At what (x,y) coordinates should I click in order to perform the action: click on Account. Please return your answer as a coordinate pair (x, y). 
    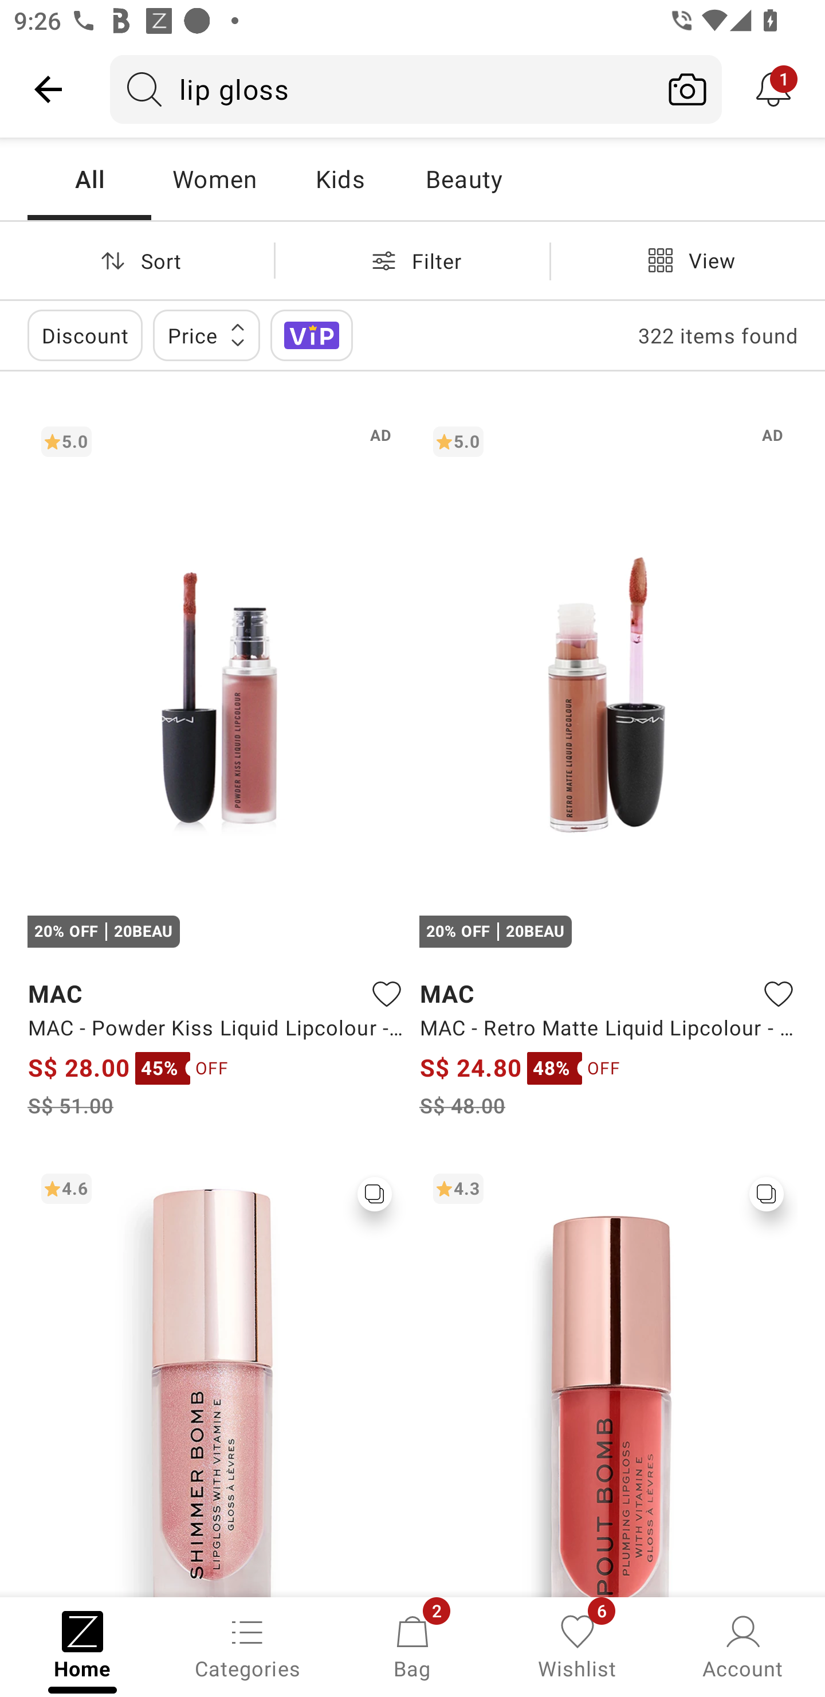
    Looking at the image, I should click on (742, 1645).